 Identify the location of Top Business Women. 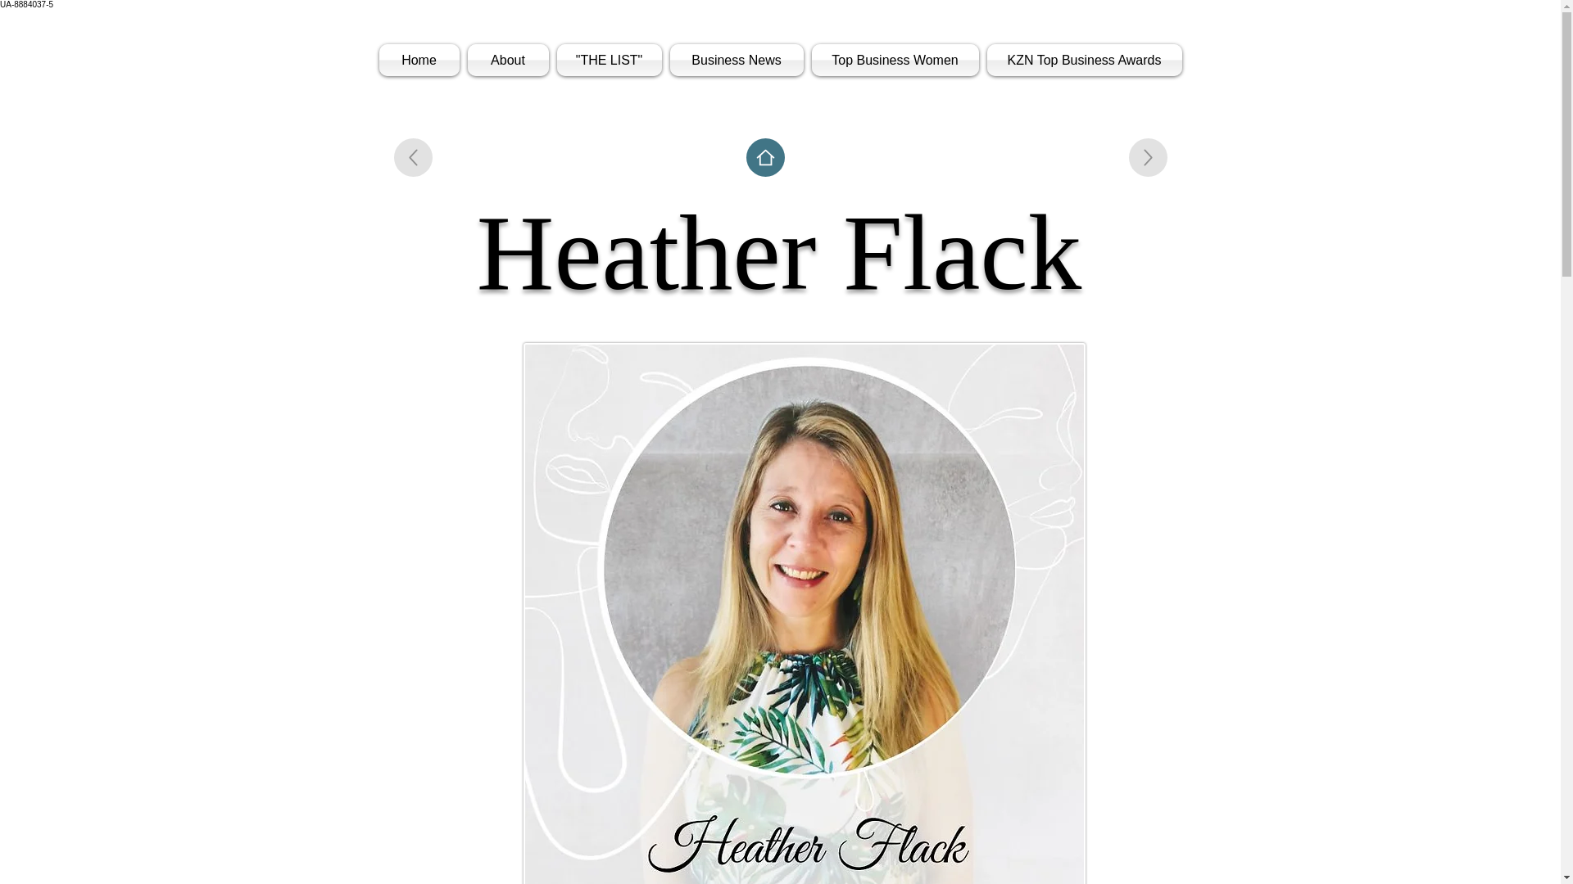
(895, 60).